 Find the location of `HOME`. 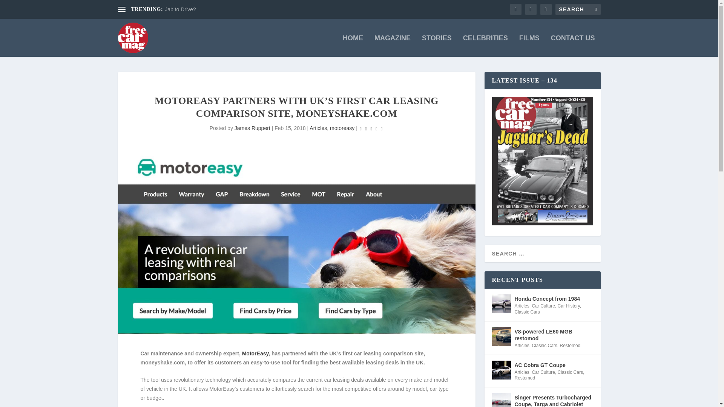

HOME is located at coordinates (353, 46).